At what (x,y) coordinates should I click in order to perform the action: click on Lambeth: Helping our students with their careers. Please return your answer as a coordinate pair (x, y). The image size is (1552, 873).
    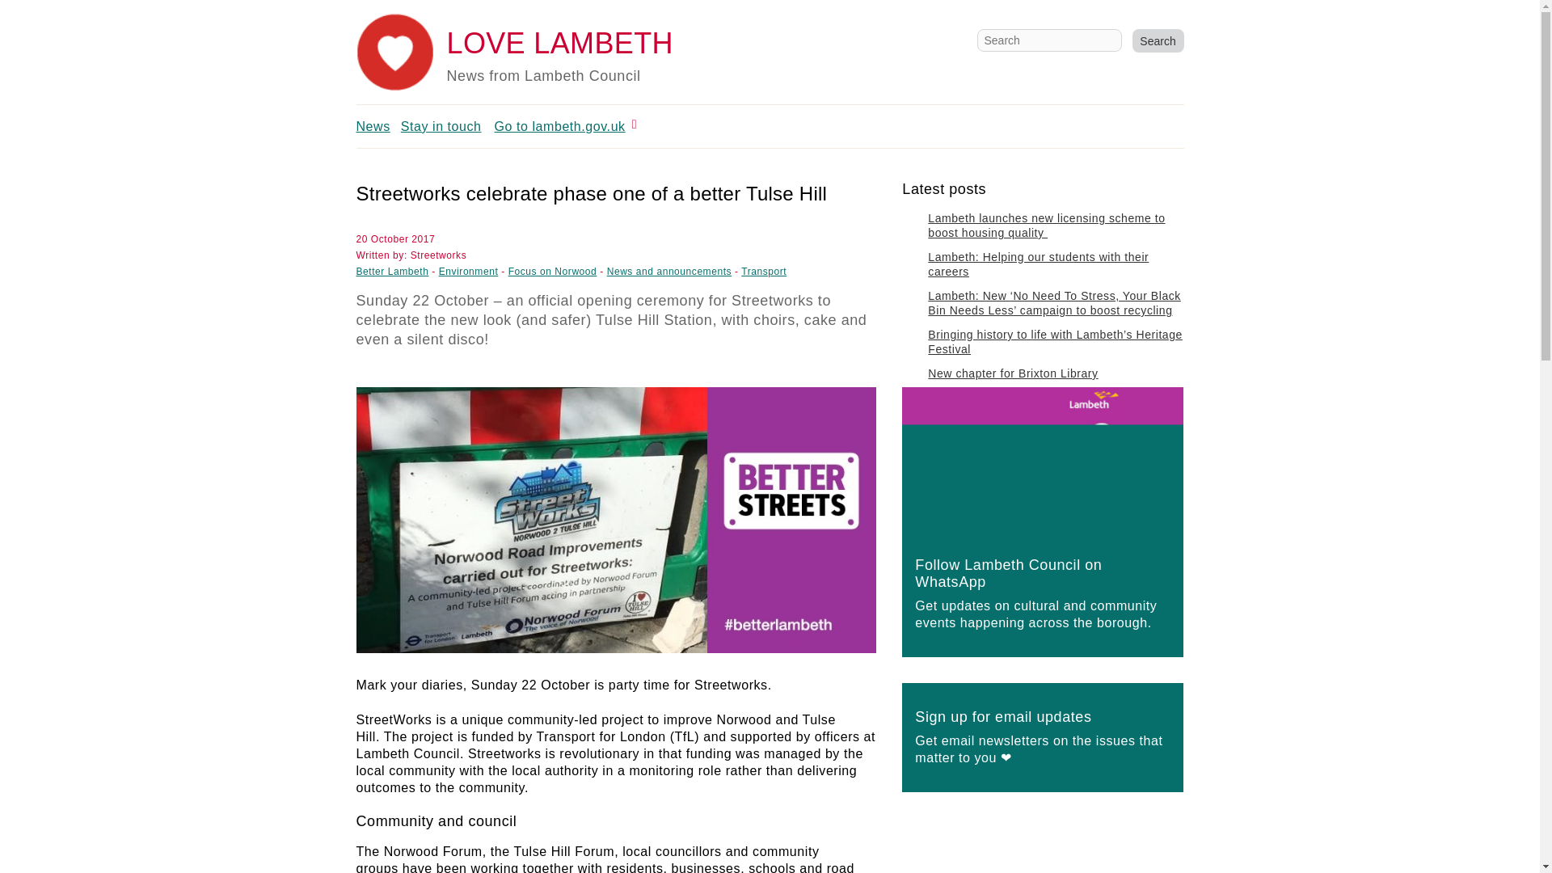
    Looking at the image, I should click on (1038, 264).